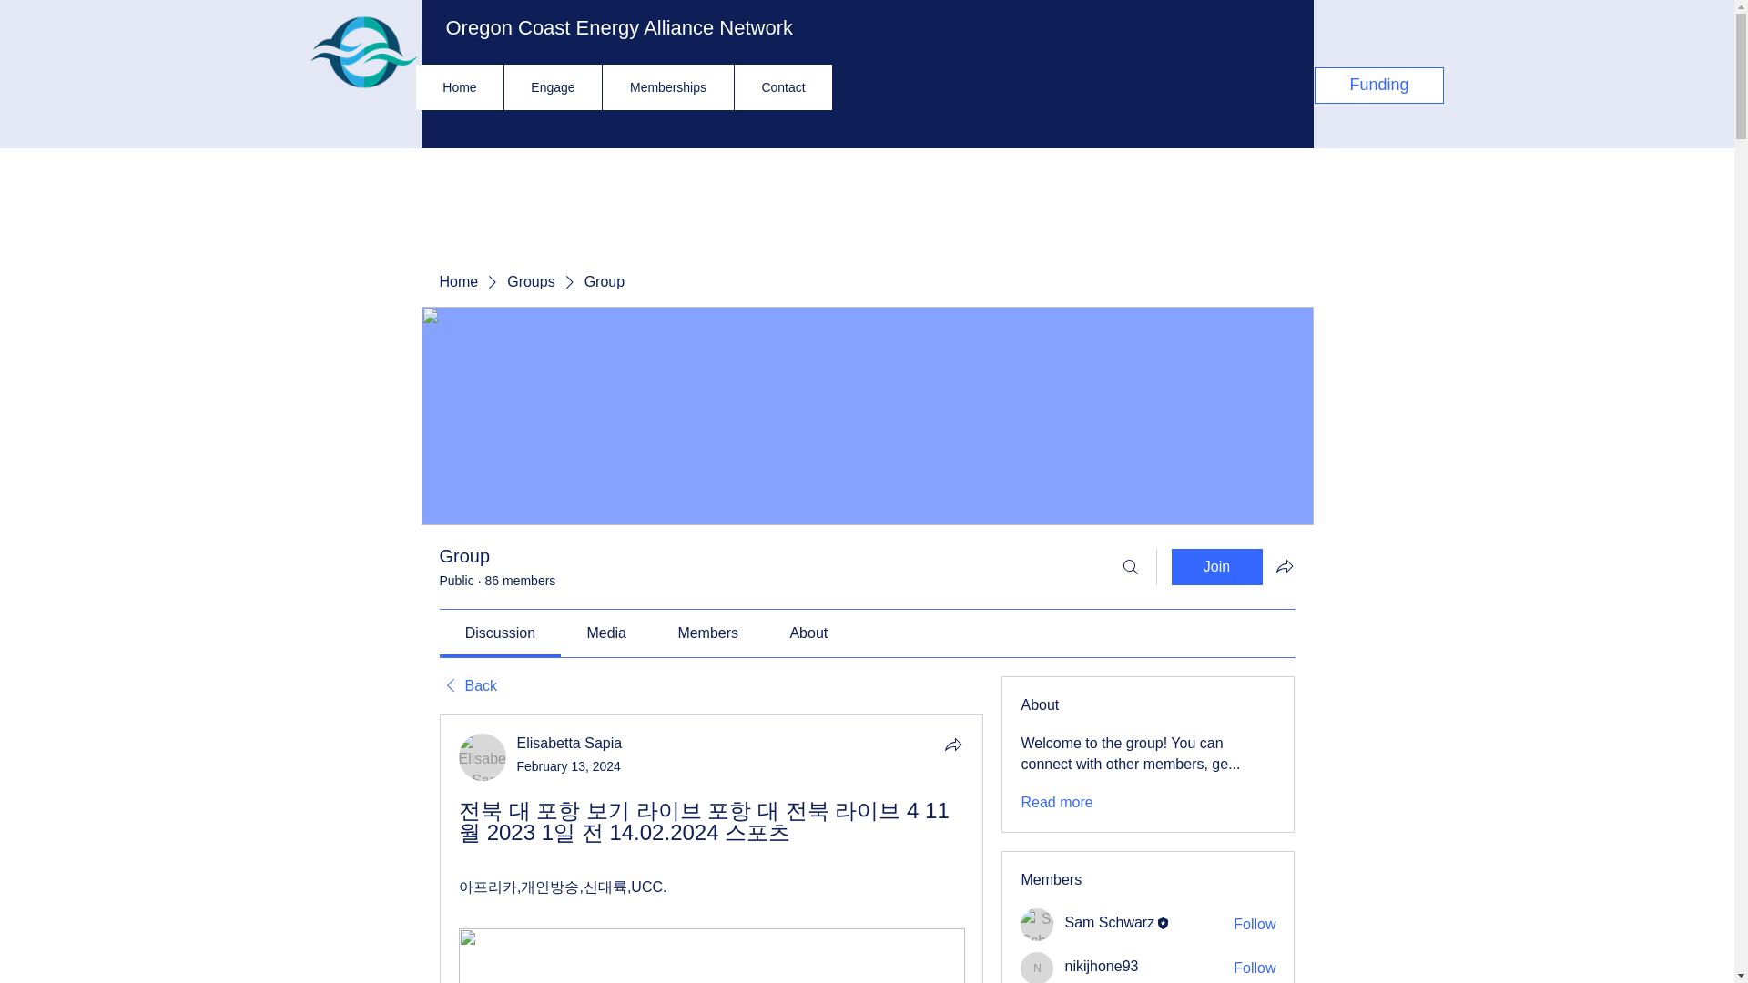  I want to click on Contact, so click(783, 87).